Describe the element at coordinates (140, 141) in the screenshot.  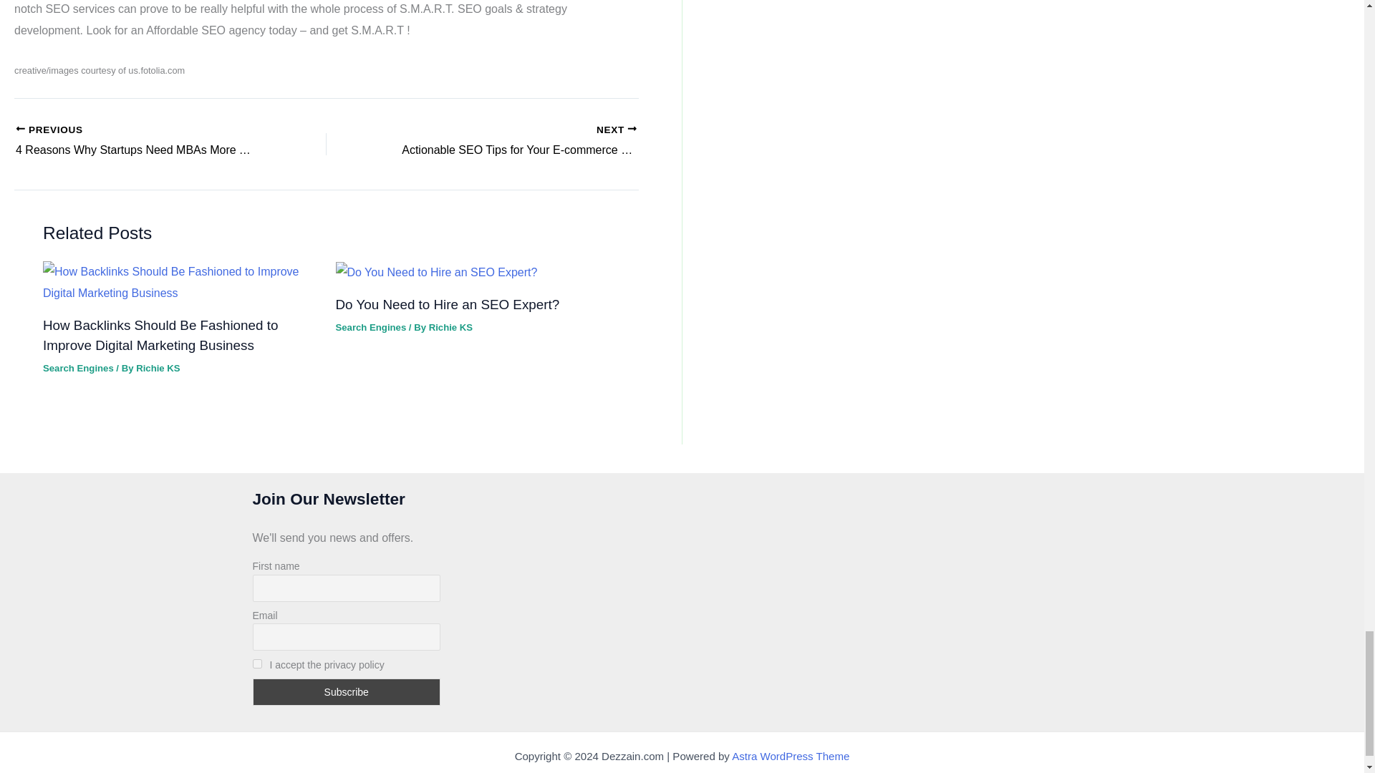
I see `Actionable SEO Tips for Your E-commerce Website` at that location.